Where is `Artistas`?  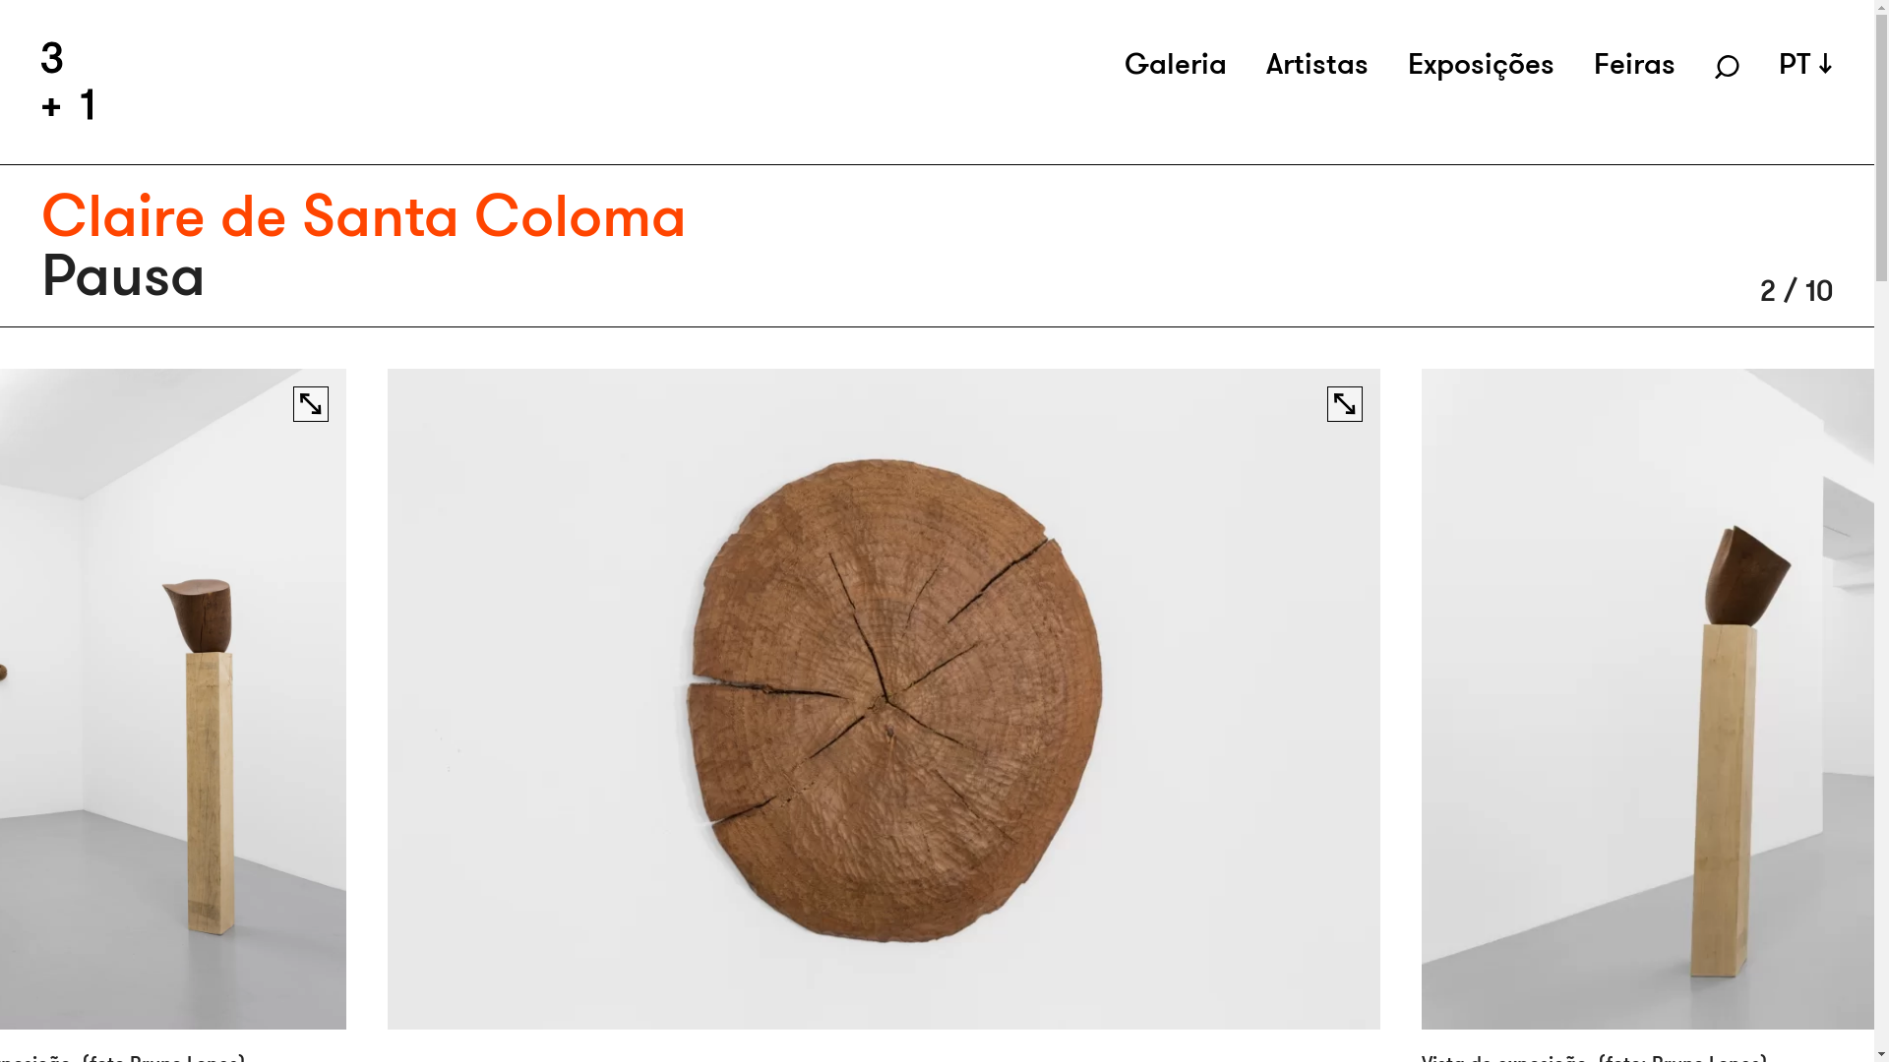 Artistas is located at coordinates (1317, 64).